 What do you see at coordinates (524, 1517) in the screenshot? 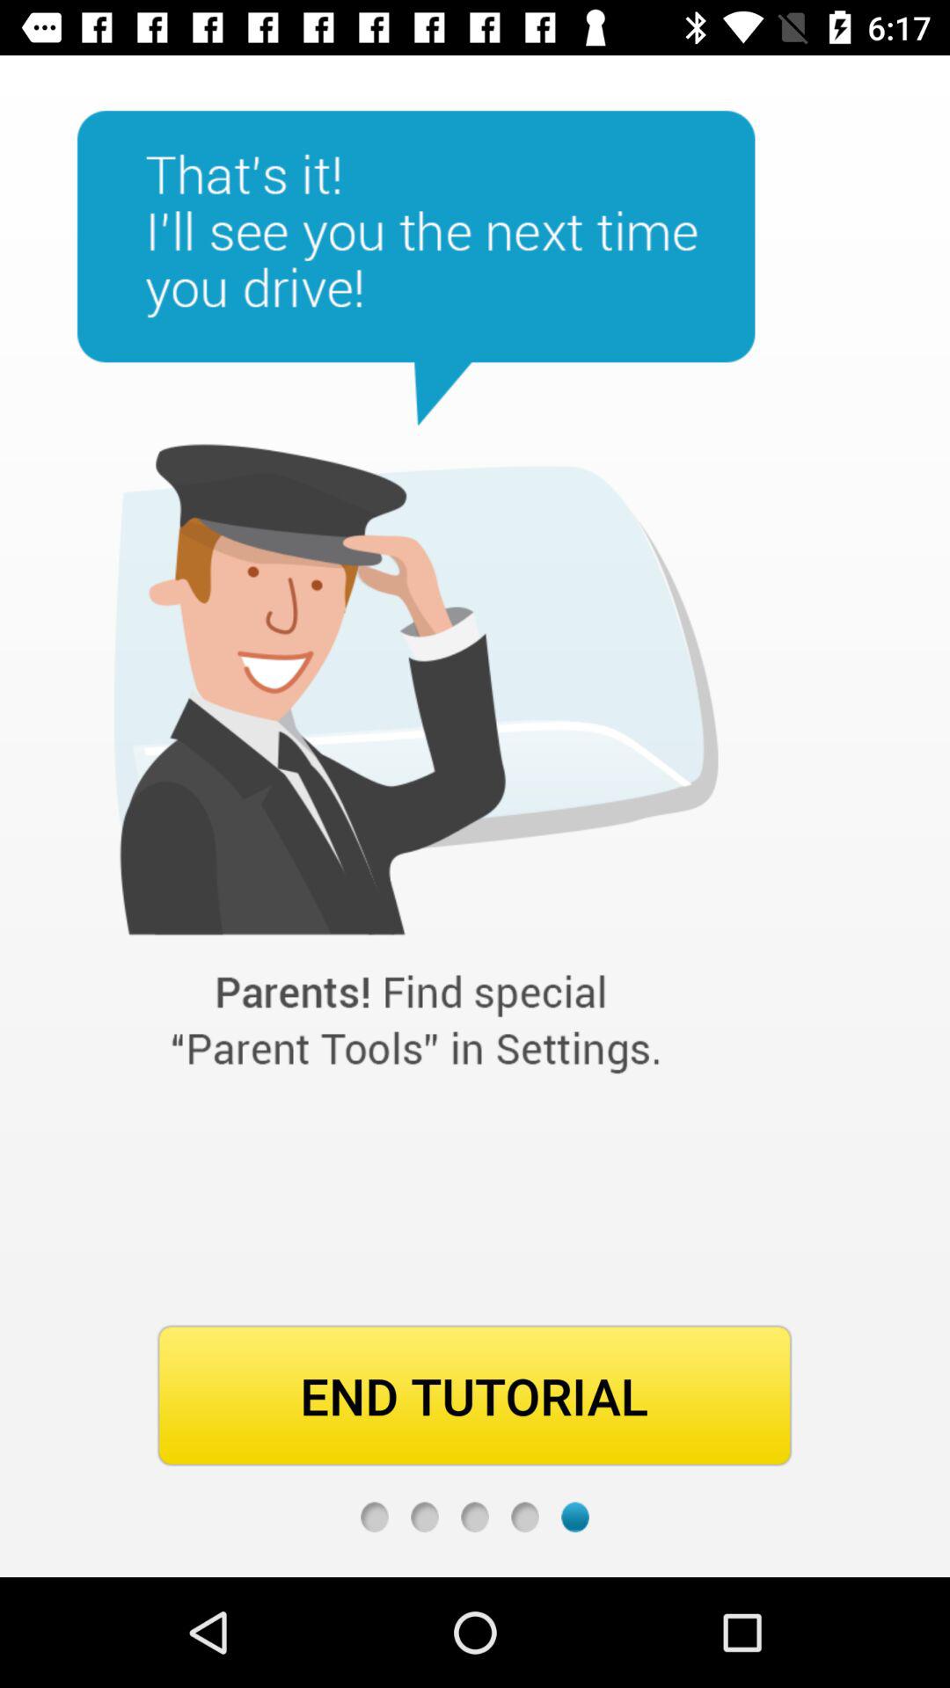
I see `finish tutorial` at bounding box center [524, 1517].